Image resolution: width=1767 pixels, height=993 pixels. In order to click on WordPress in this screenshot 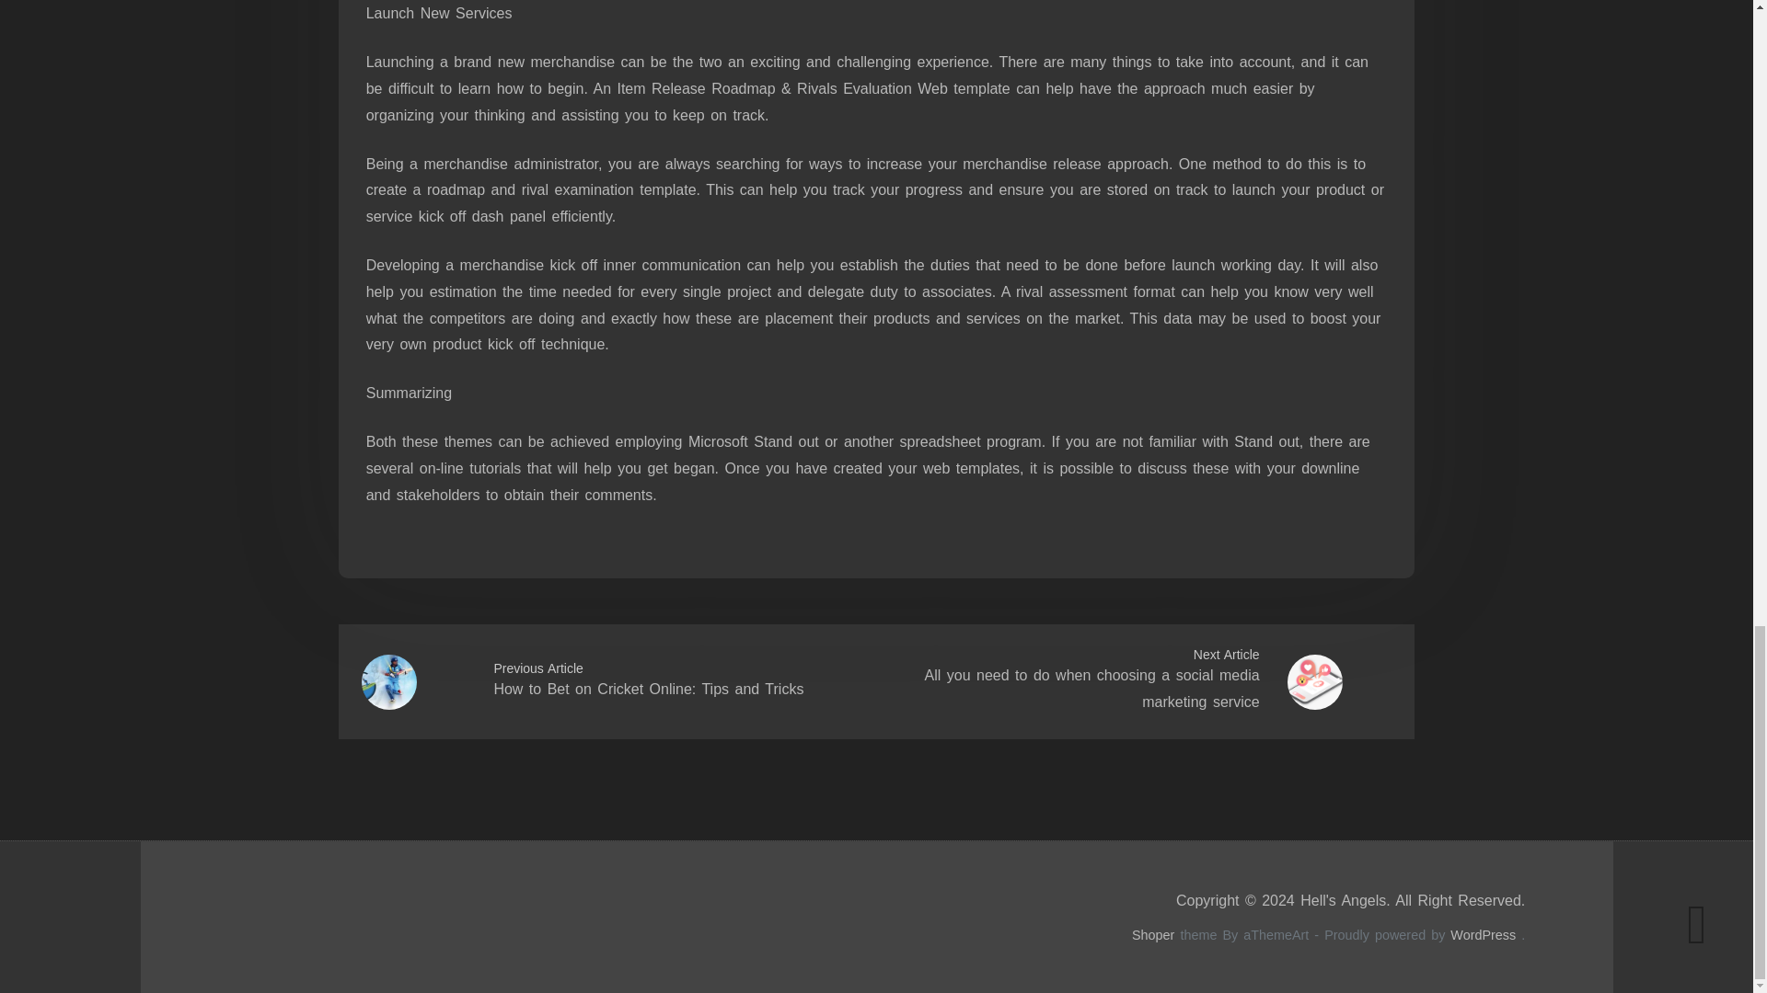, I will do `click(1484, 934)`.